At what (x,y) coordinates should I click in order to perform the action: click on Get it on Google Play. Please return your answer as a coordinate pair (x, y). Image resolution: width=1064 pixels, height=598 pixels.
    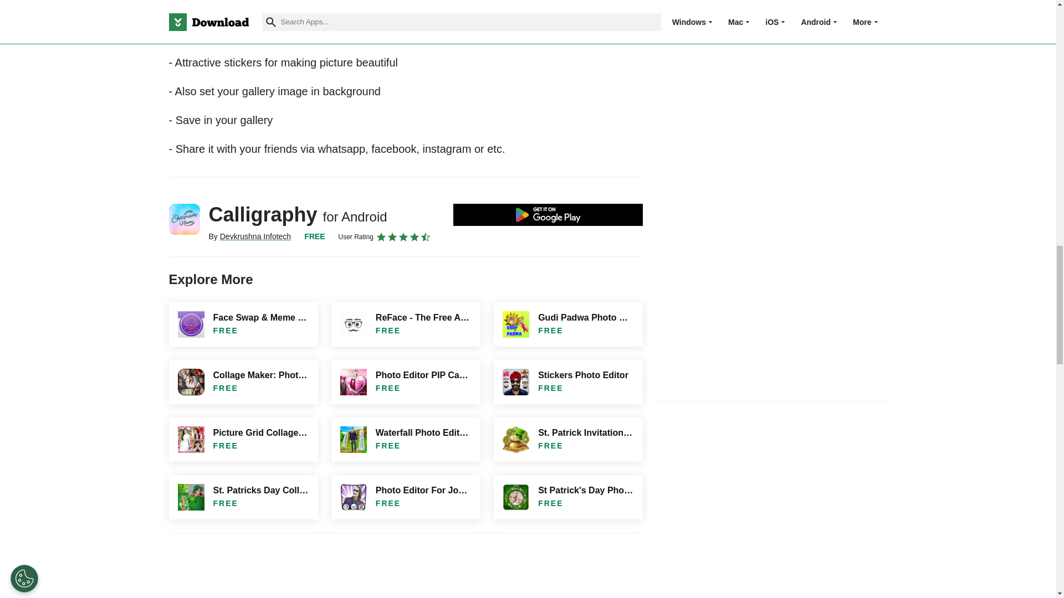
    Looking at the image, I should click on (548, 215).